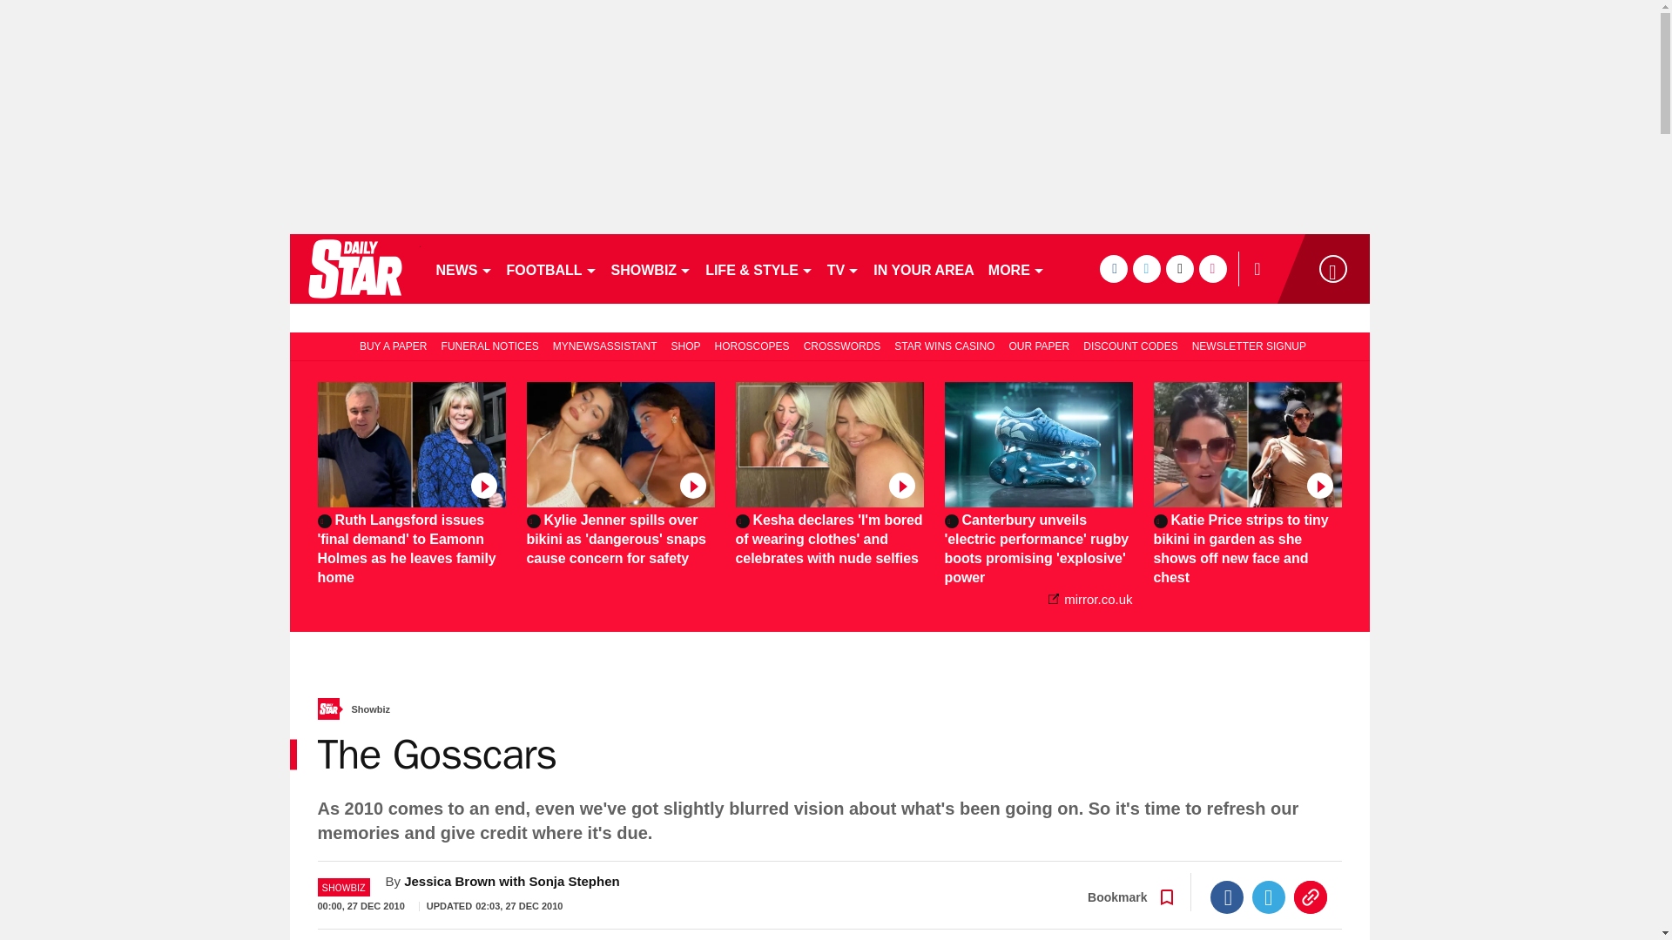 This screenshot has height=940, width=1672. Describe the element at coordinates (1269, 896) in the screenshot. I see `Twitter` at that location.